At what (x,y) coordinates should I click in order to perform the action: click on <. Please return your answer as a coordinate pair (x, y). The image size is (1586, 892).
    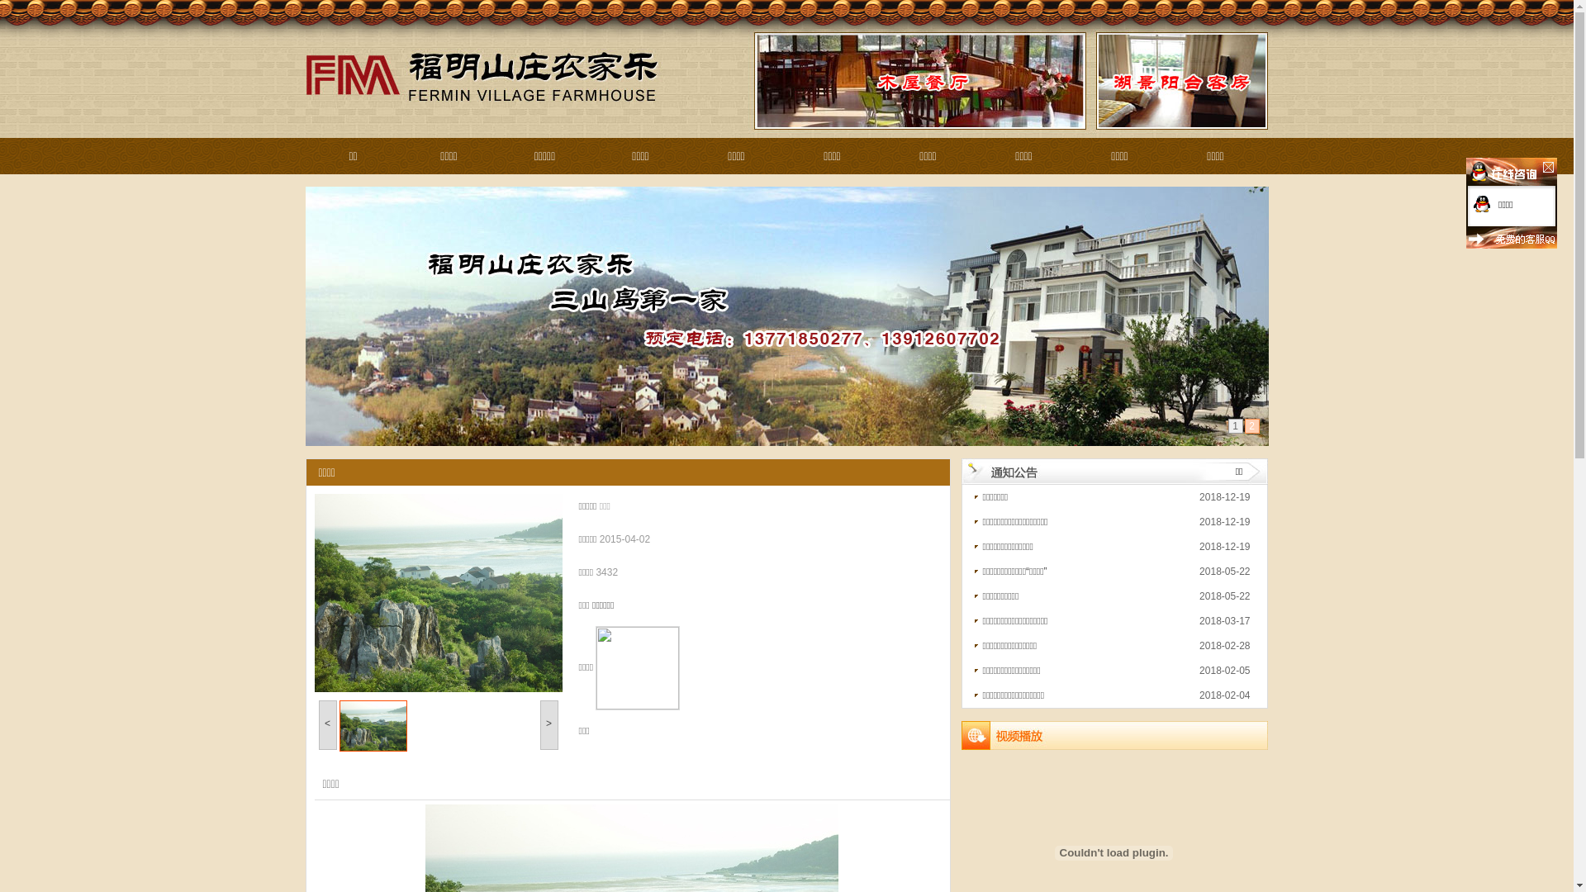
    Looking at the image, I should click on (328, 725).